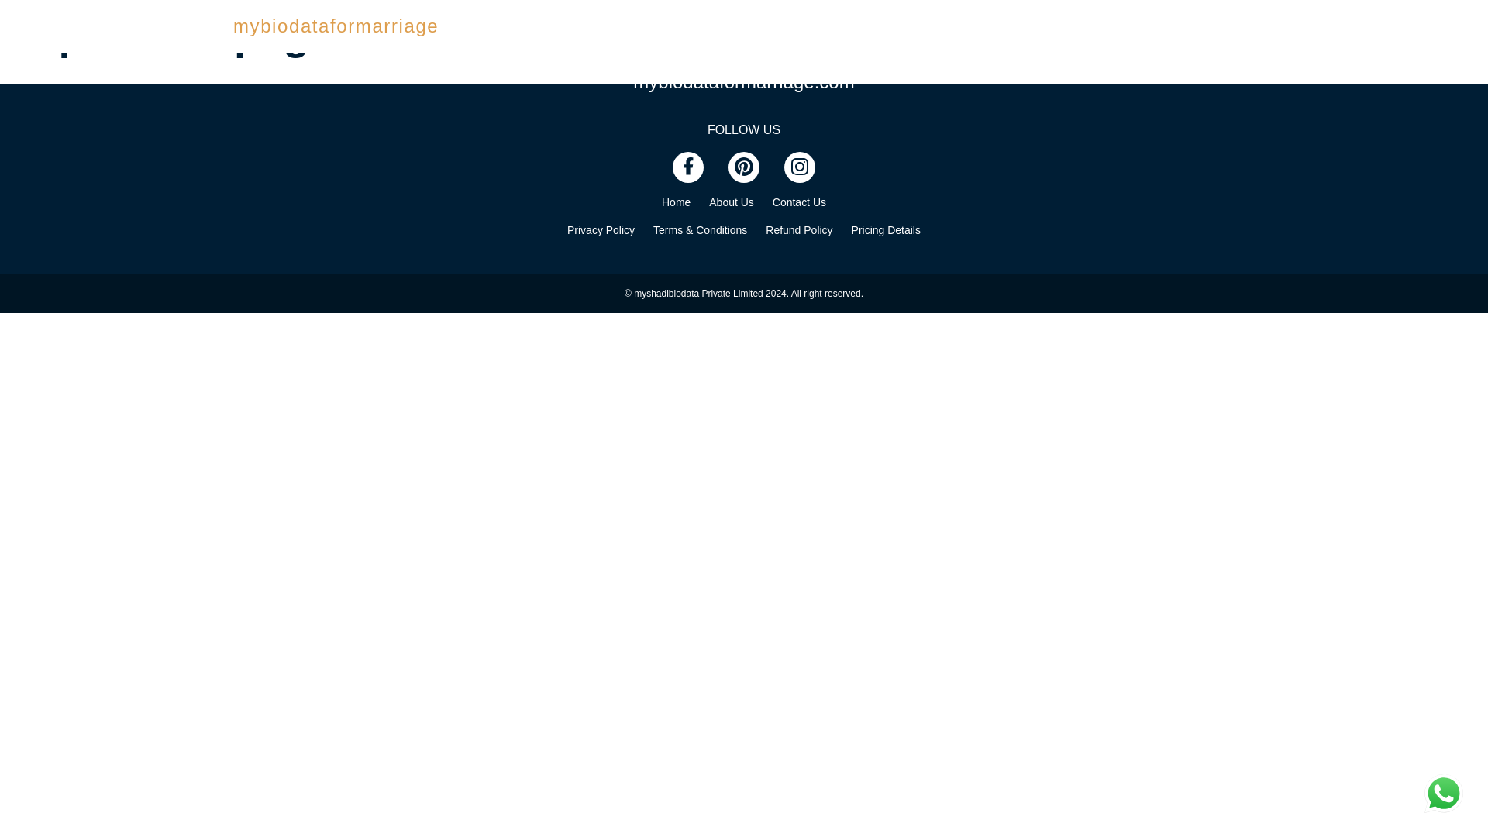 The height and width of the screenshot is (837, 1488). I want to click on mybiodataformarriage.com, so click(744, 82).